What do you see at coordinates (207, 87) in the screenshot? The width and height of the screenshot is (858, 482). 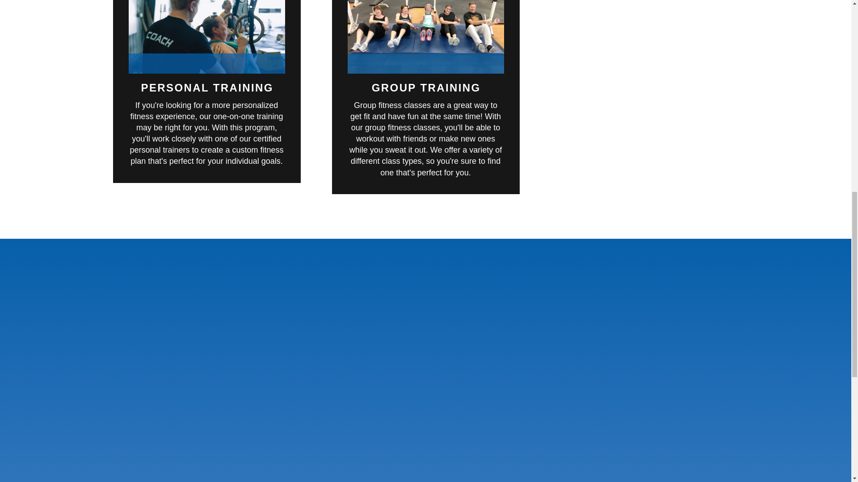 I see `PERSONAL TRAINING` at bounding box center [207, 87].